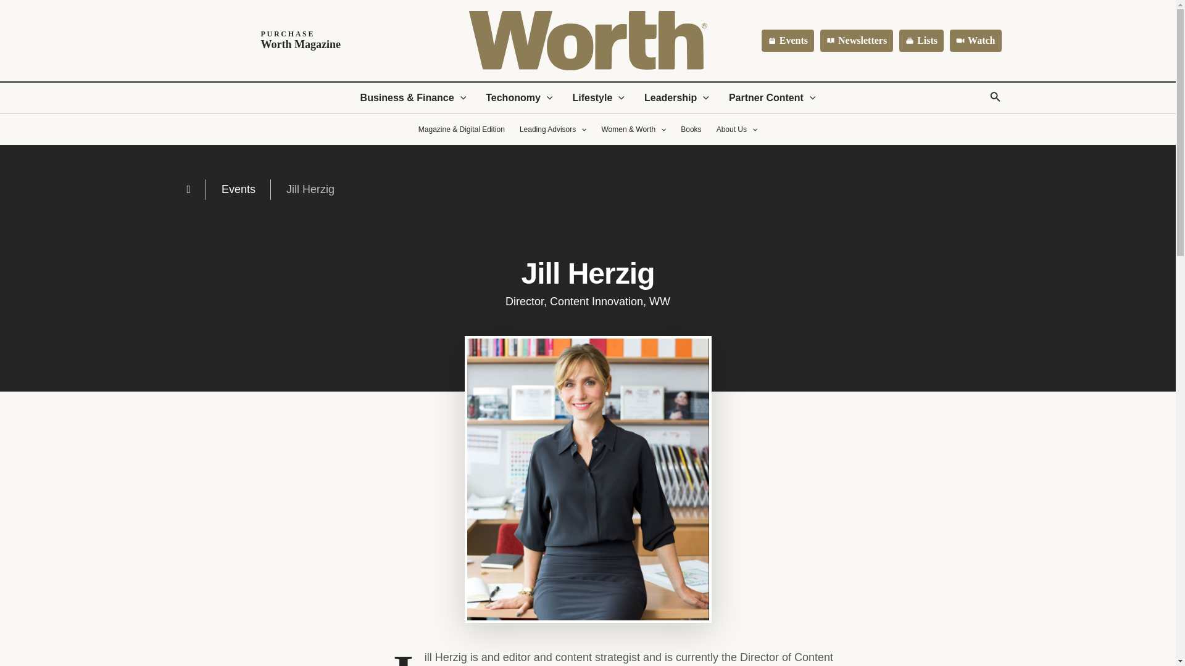 The image size is (1185, 666). What do you see at coordinates (857, 41) in the screenshot?
I see `Leadership` at bounding box center [857, 41].